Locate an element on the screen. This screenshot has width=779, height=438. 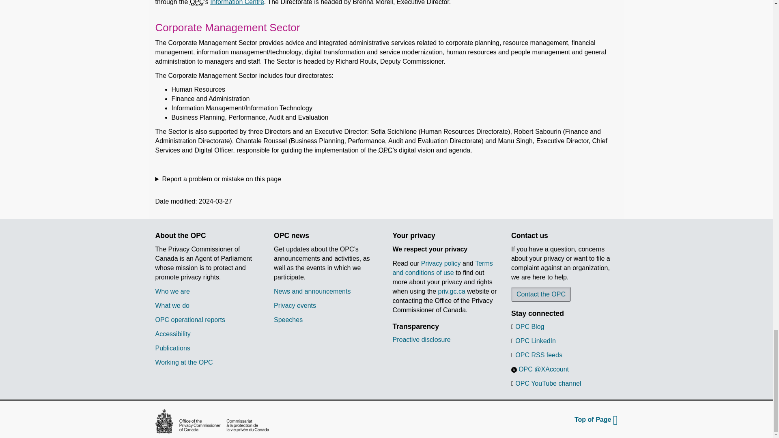
Accessibility is located at coordinates (172, 334).